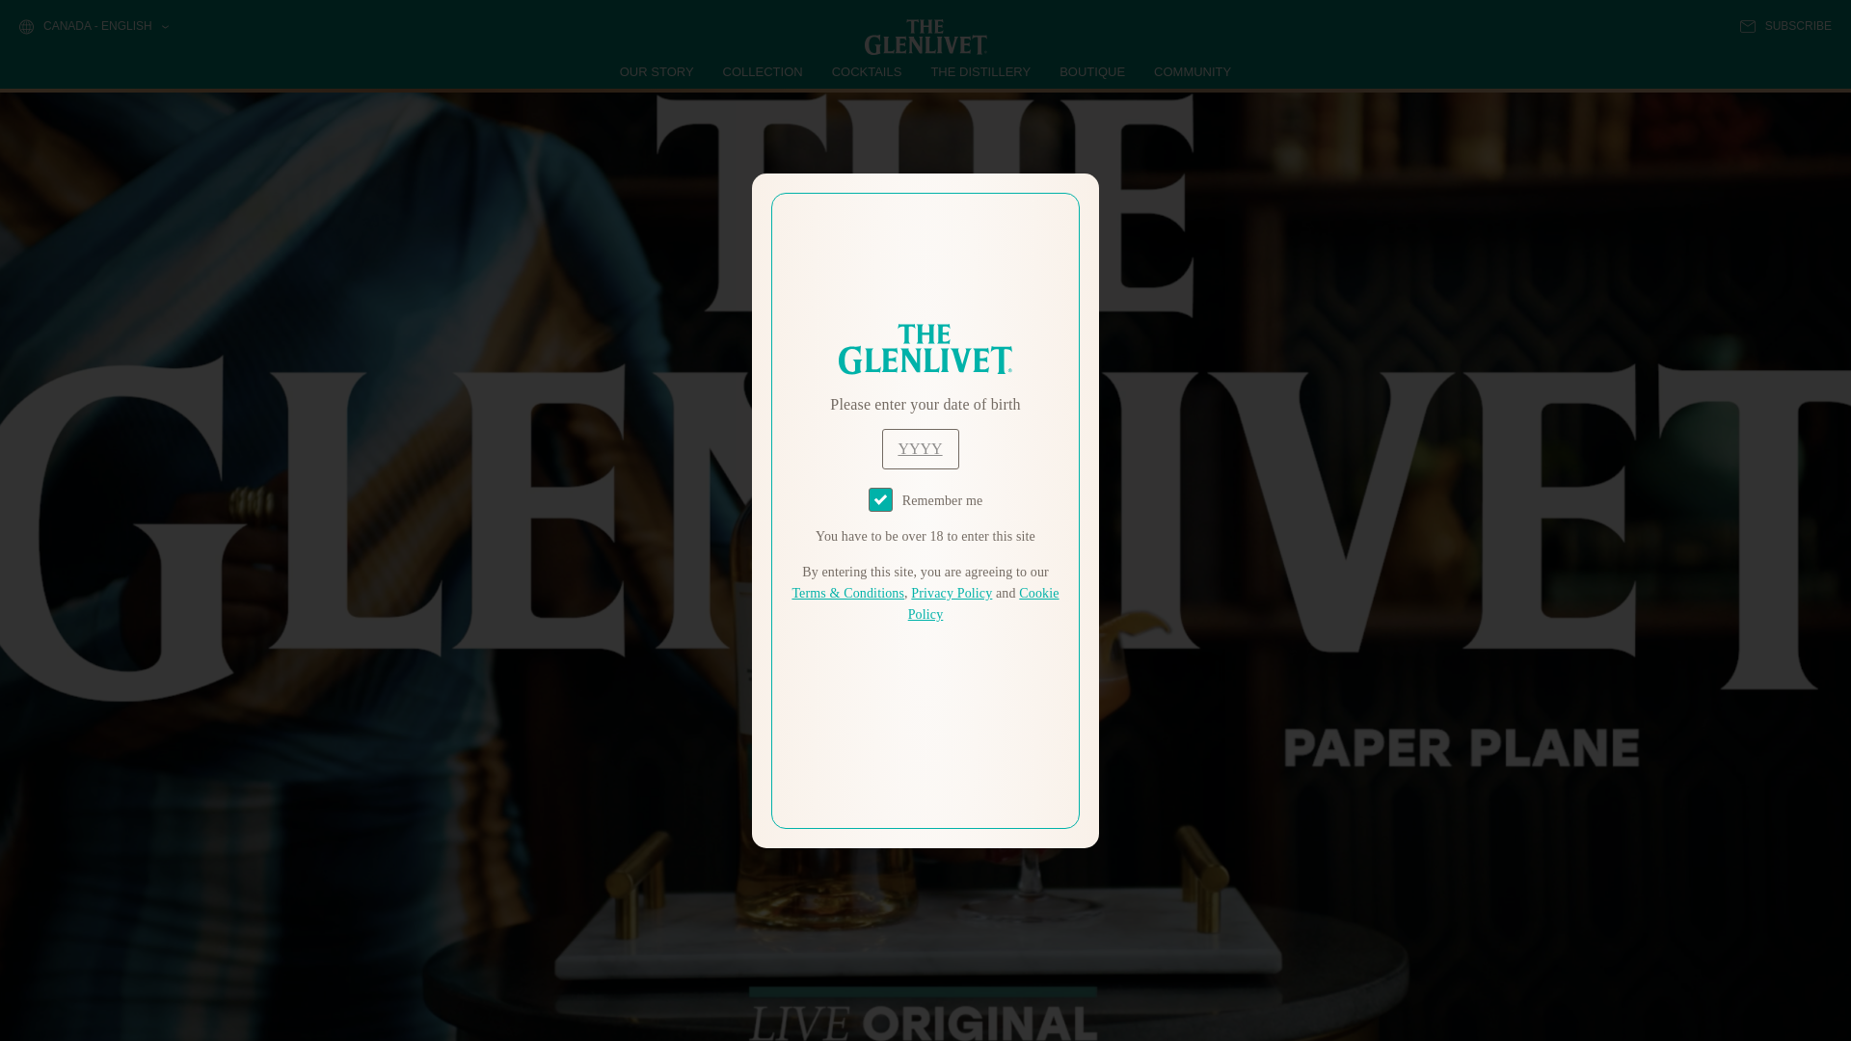 The width and height of the screenshot is (1851, 1041). I want to click on CANADA - ENGLISH, so click(93, 27).